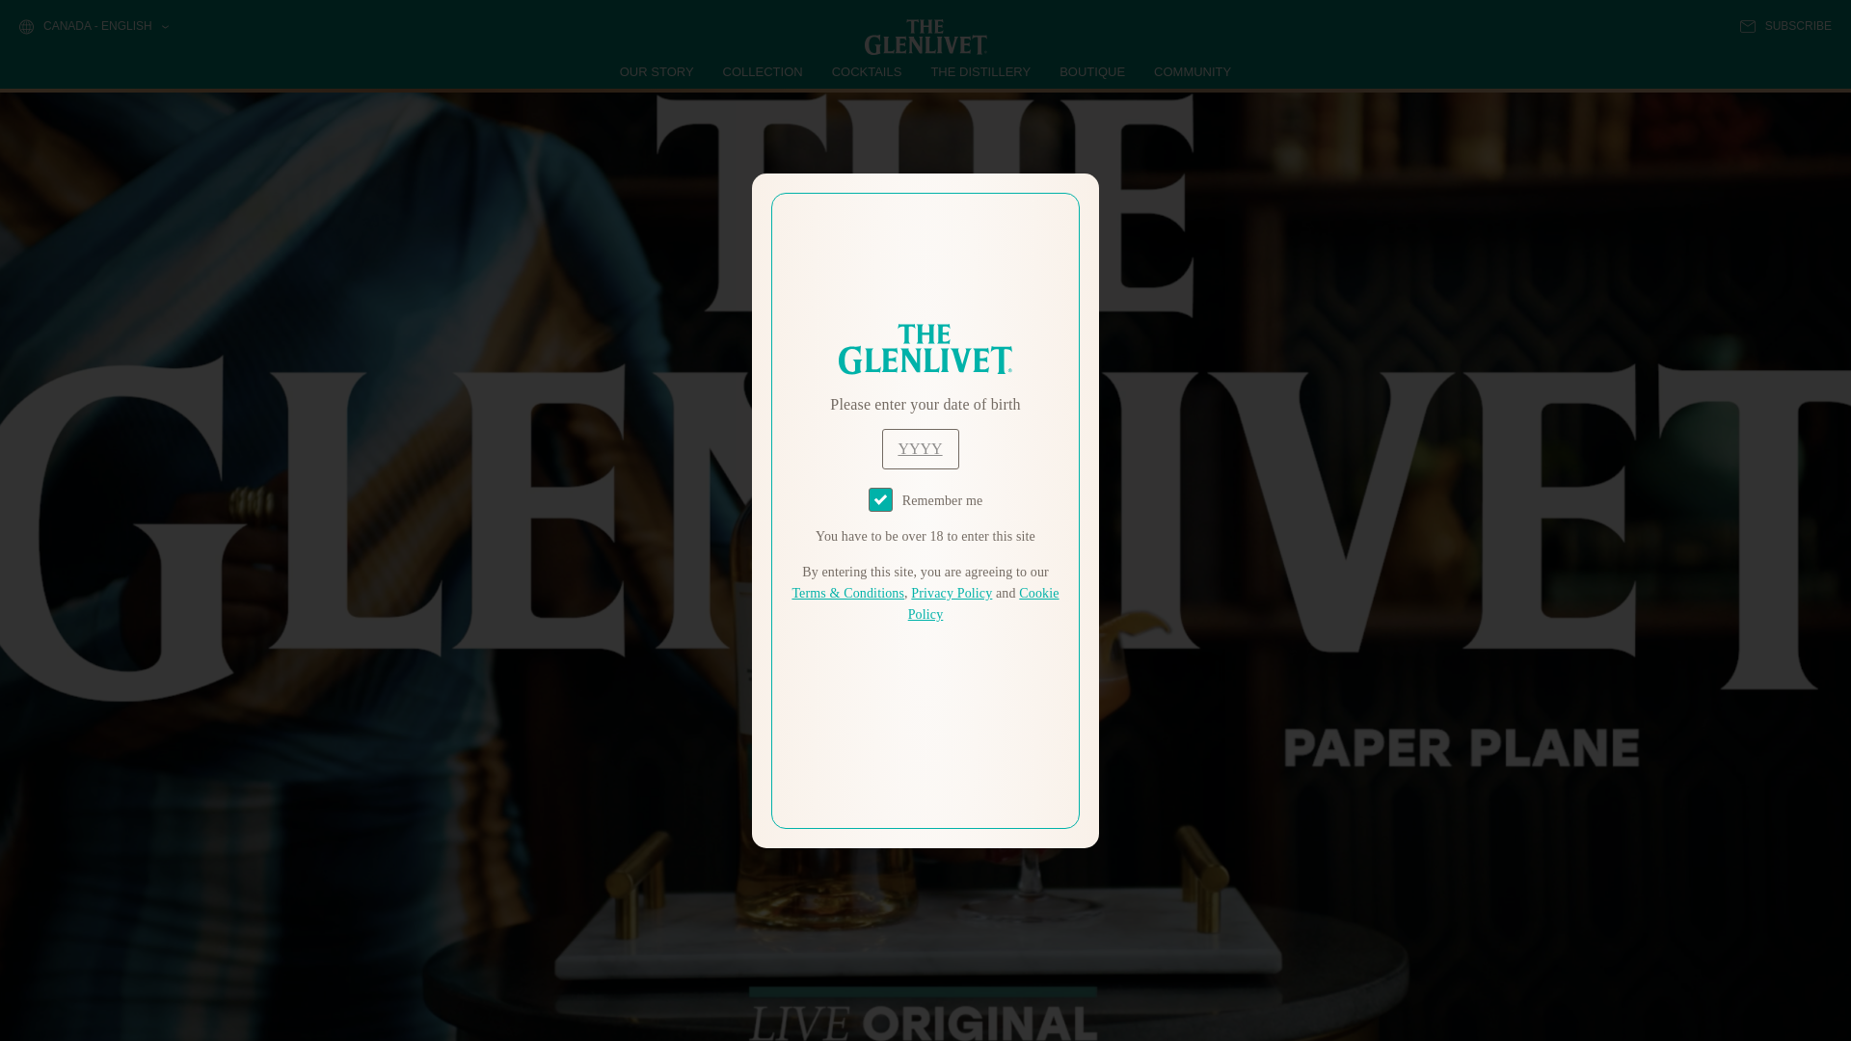 The width and height of the screenshot is (1851, 1041). I want to click on CANADA - ENGLISH, so click(93, 27).